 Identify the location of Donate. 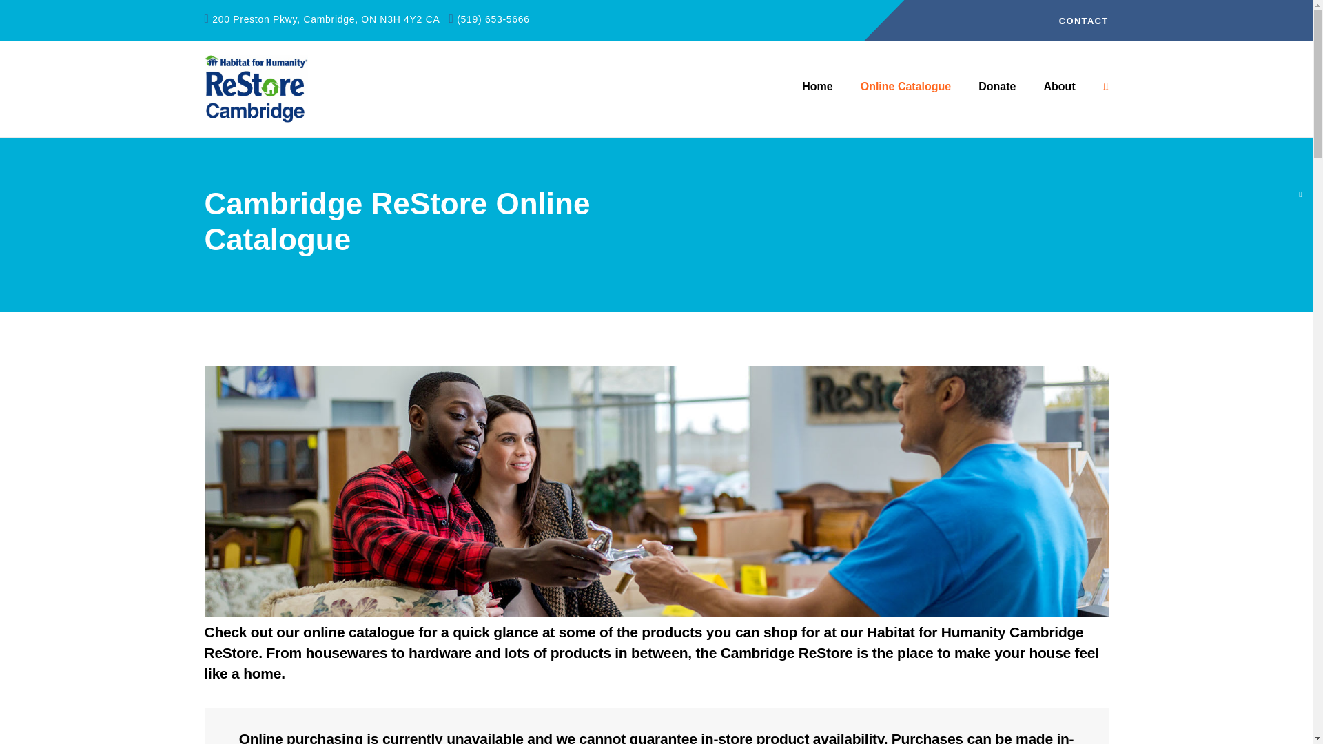
(996, 87).